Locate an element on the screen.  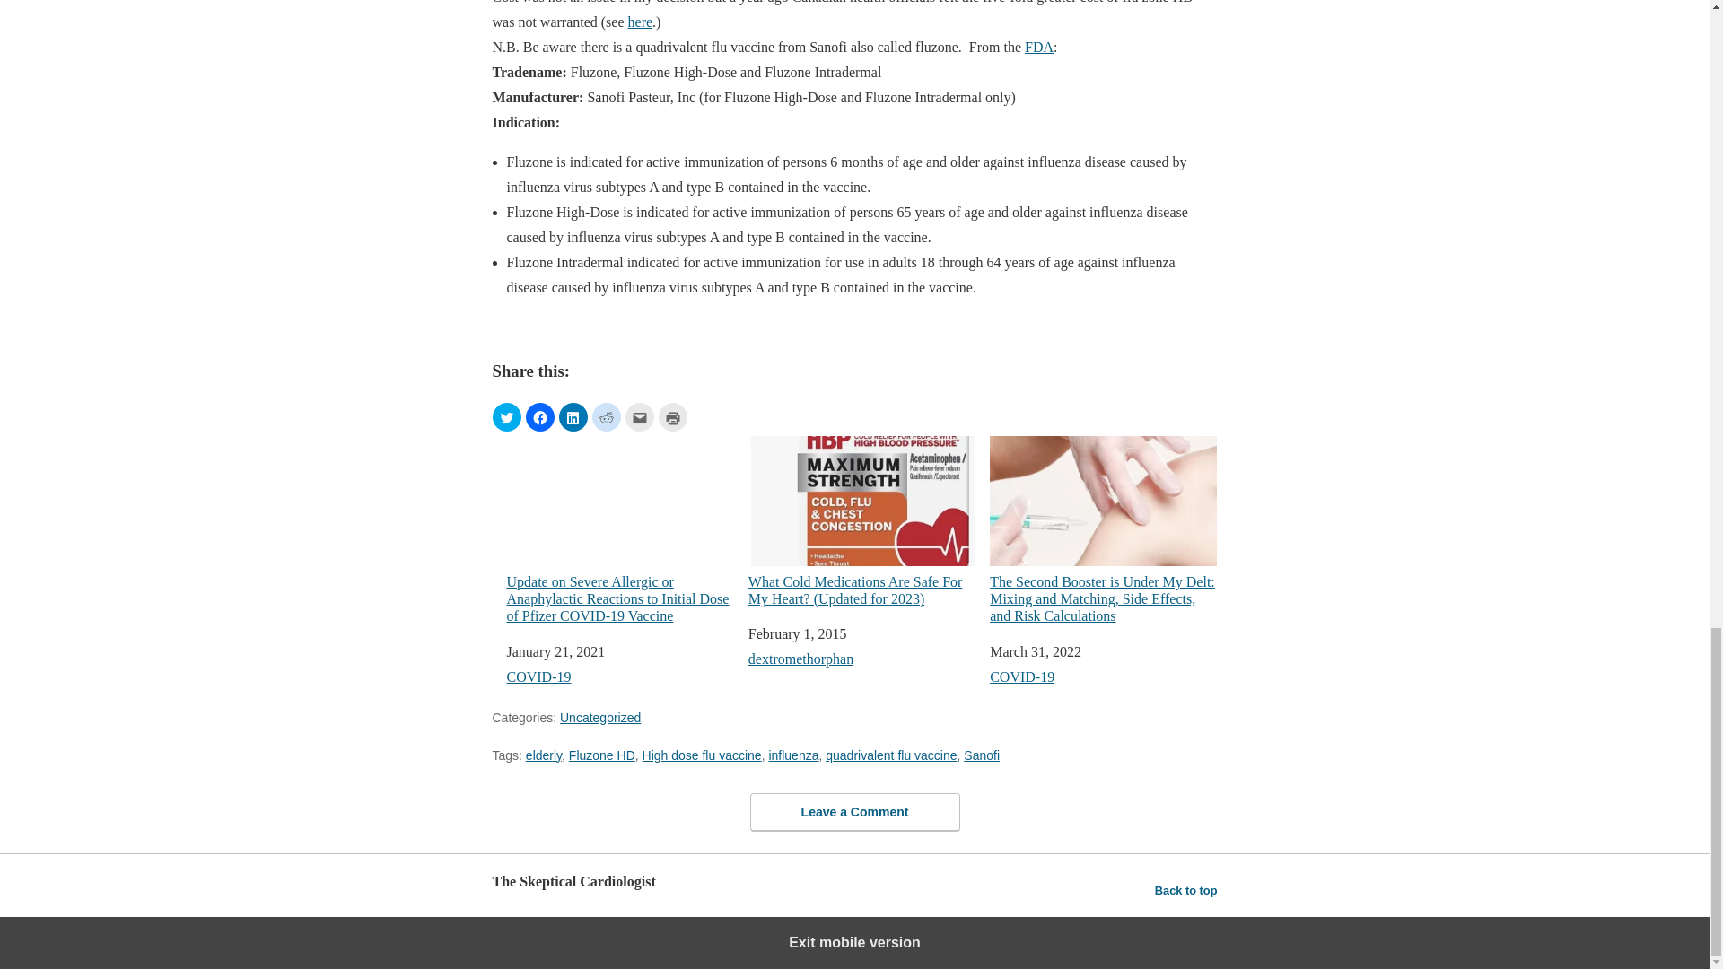
Click to share on LinkedIn is located at coordinates (573, 416).